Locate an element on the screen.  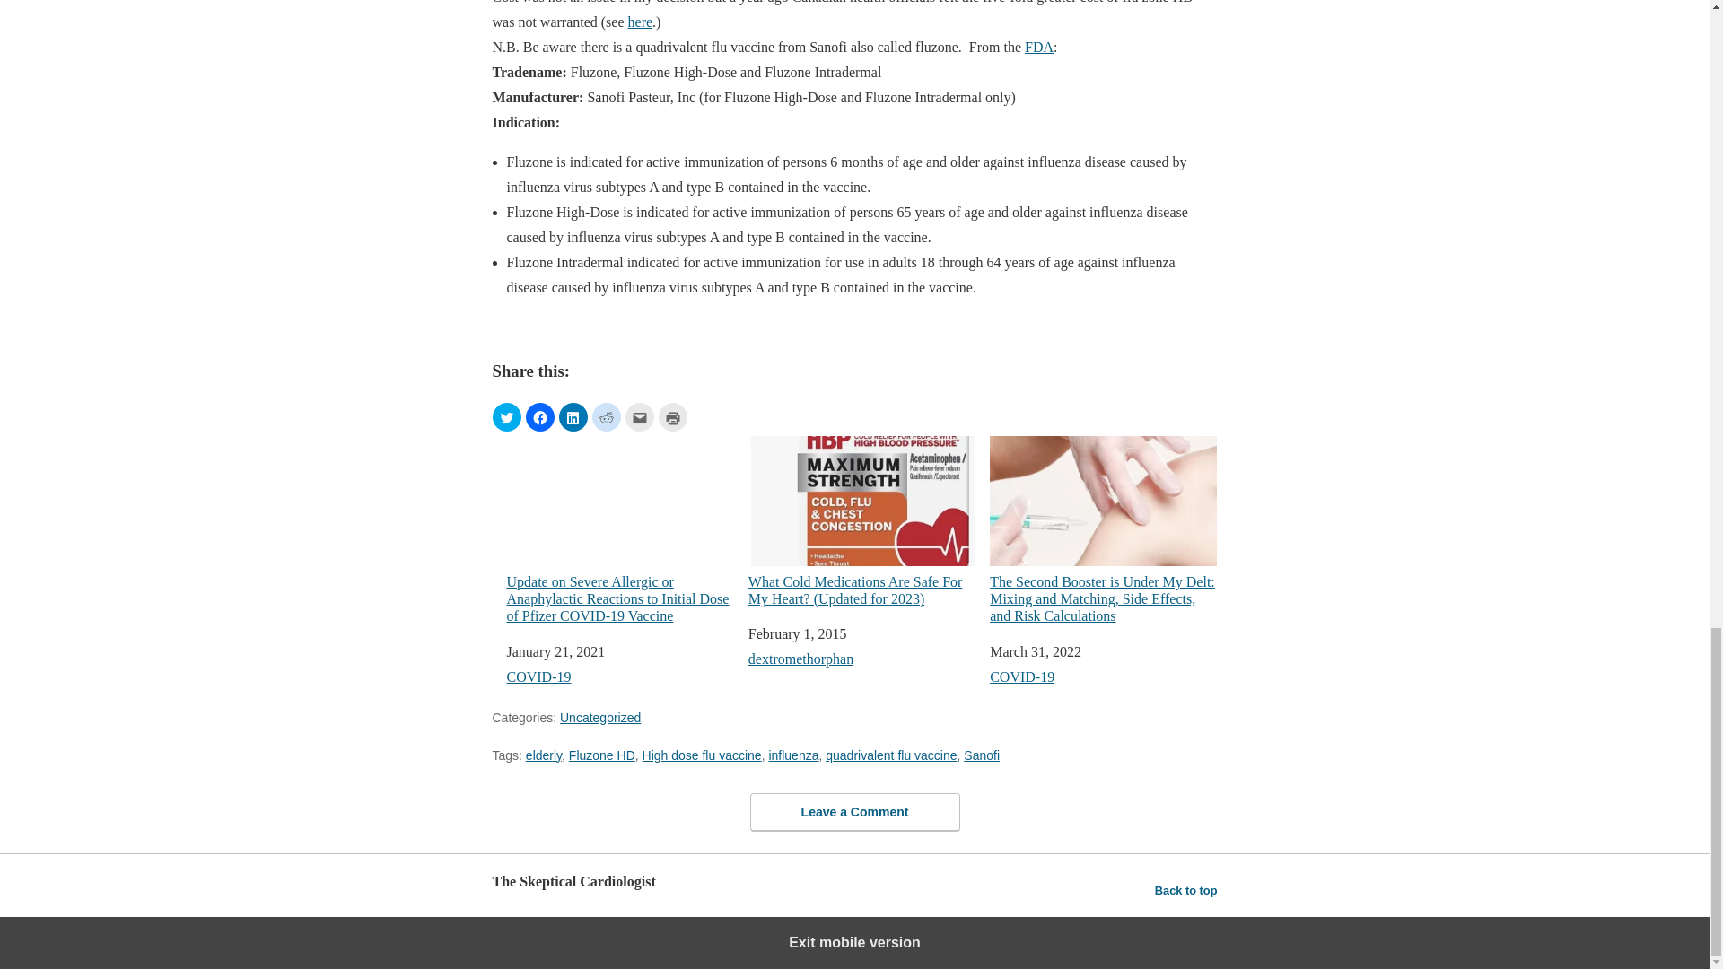
Click to share on LinkedIn is located at coordinates (573, 416).